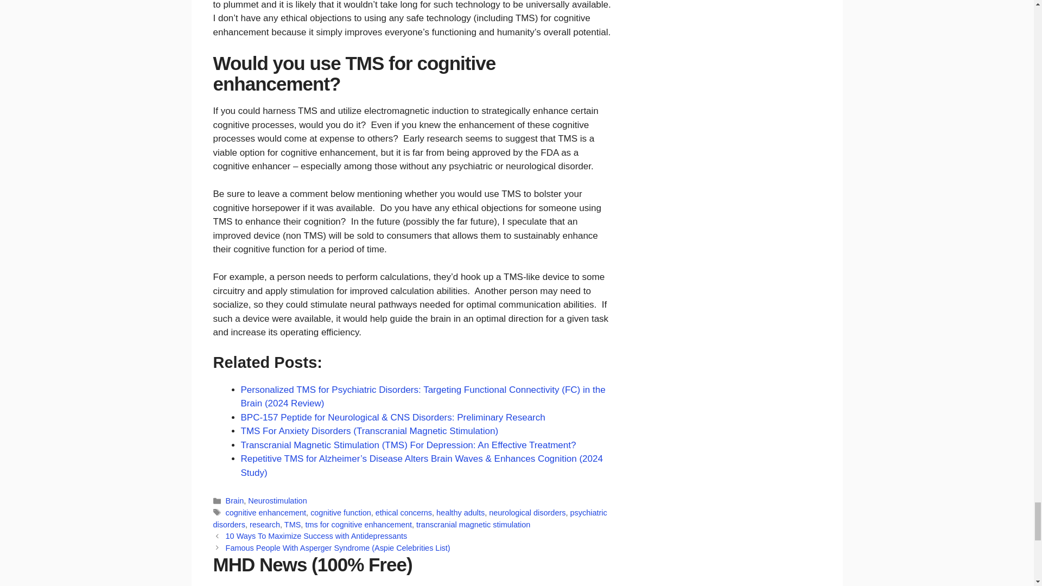 This screenshot has height=586, width=1042. What do you see at coordinates (266, 512) in the screenshot?
I see `cognitive enhancement` at bounding box center [266, 512].